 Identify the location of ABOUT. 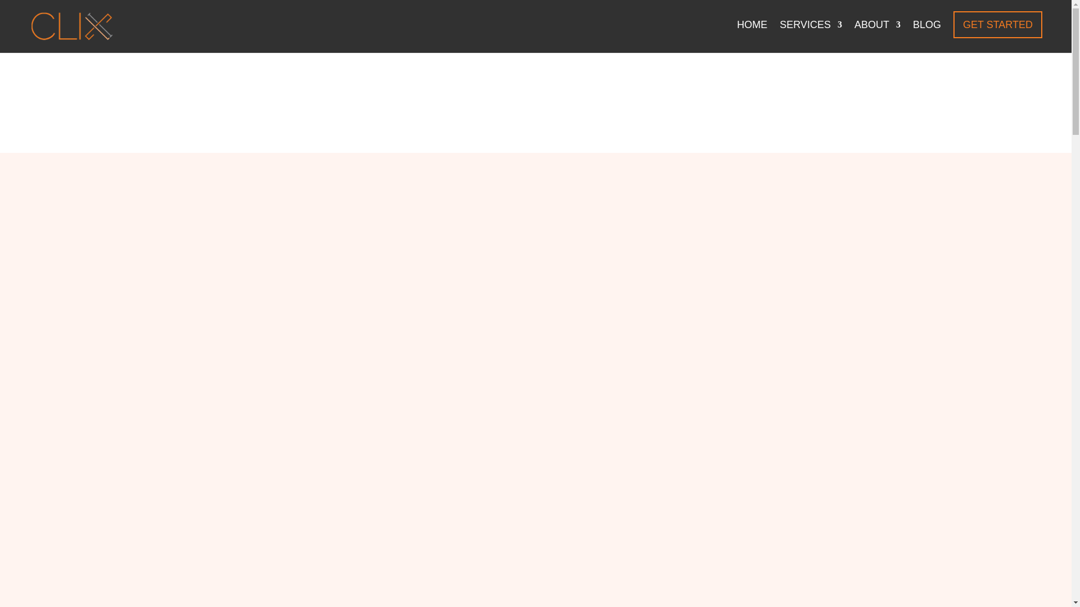
(877, 34).